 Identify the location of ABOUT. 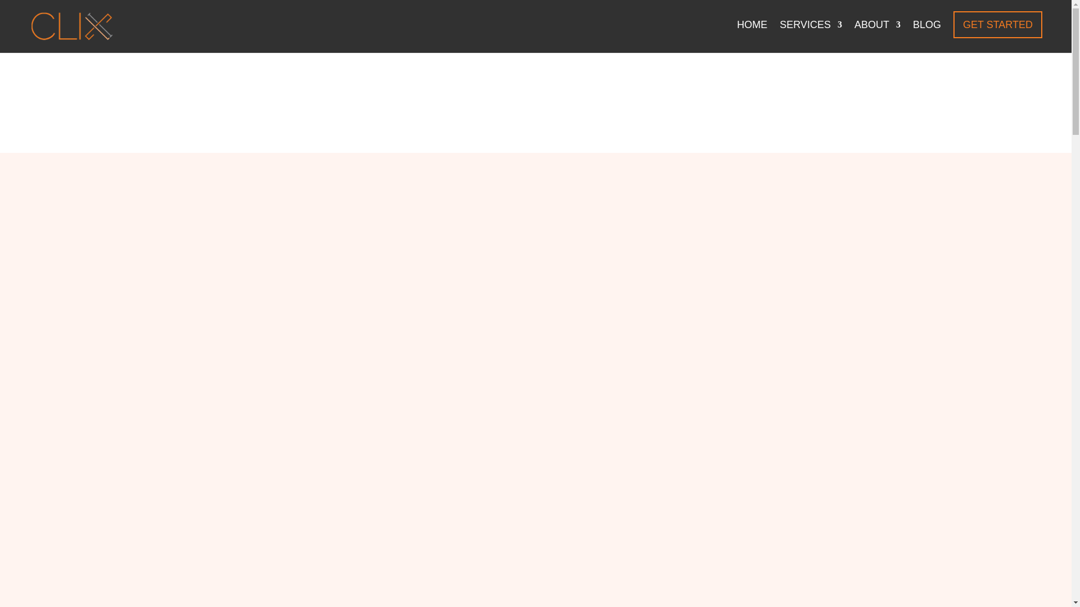
(877, 34).